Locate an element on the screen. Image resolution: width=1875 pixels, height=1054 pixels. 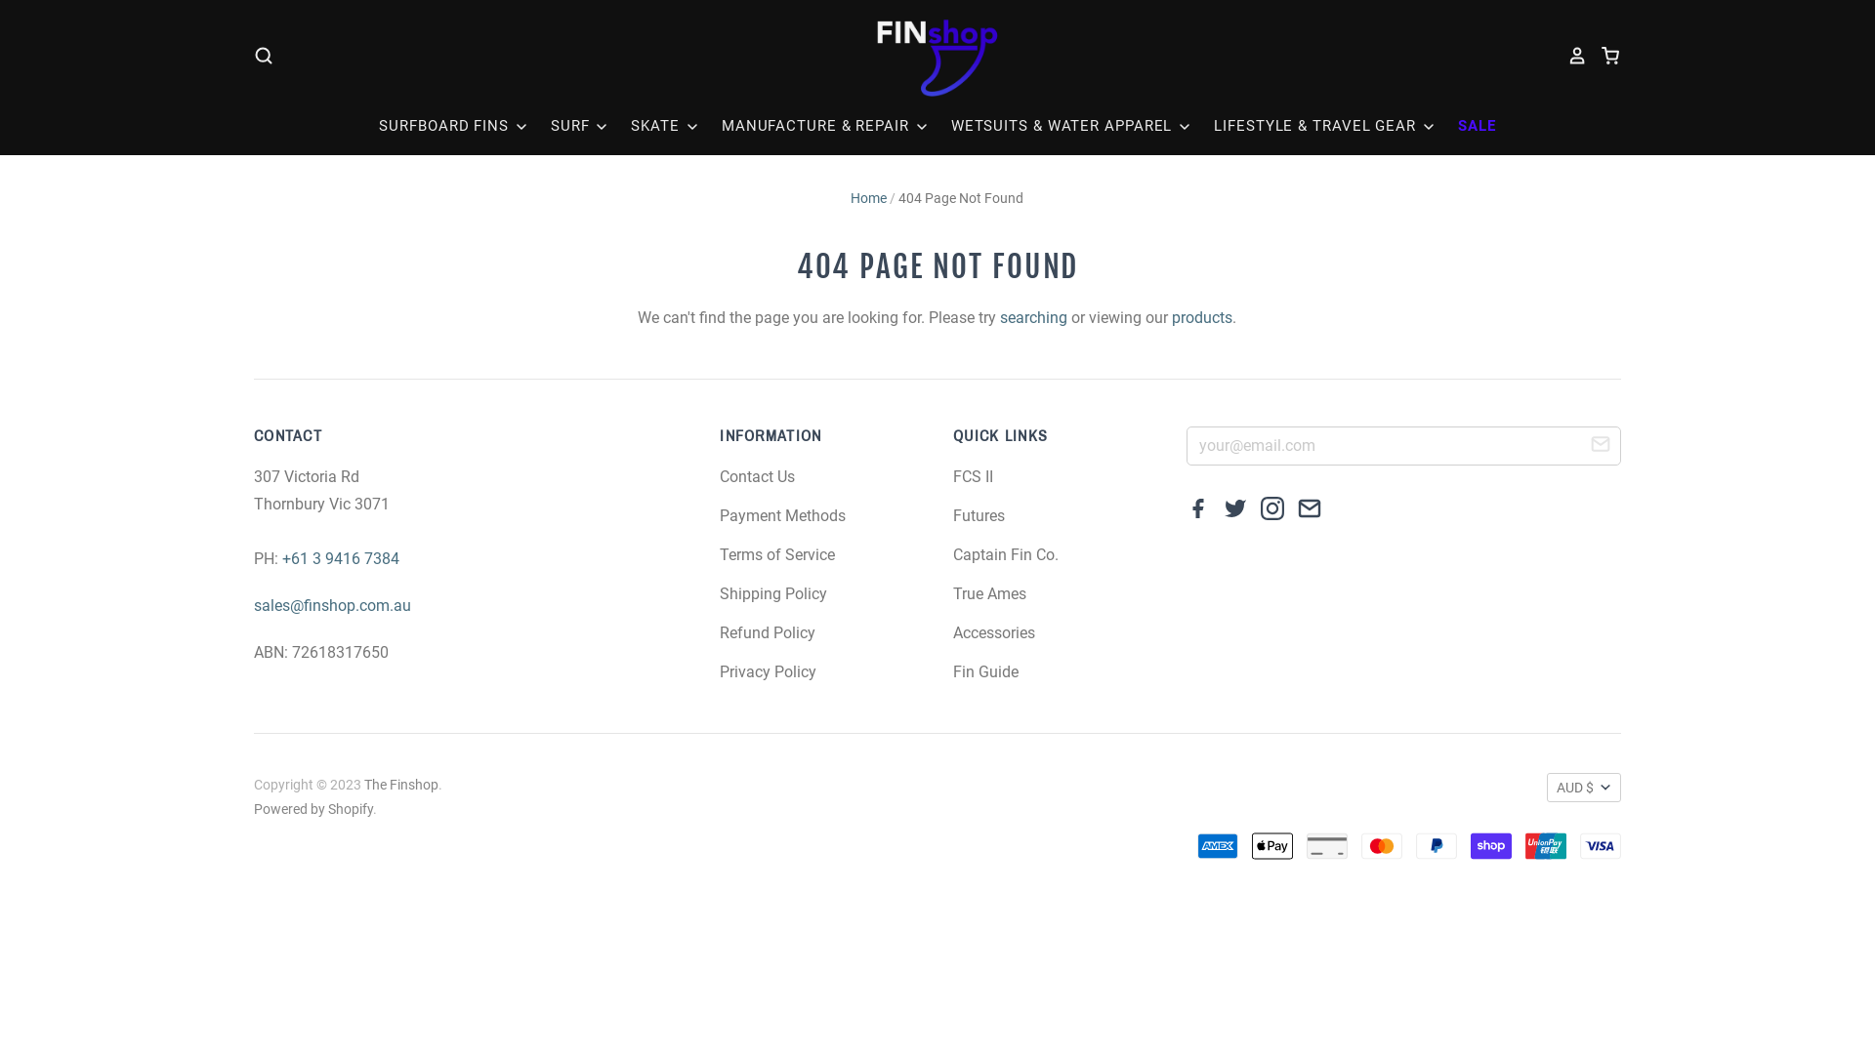
+61 3 9416 7384 is located at coordinates (341, 558).